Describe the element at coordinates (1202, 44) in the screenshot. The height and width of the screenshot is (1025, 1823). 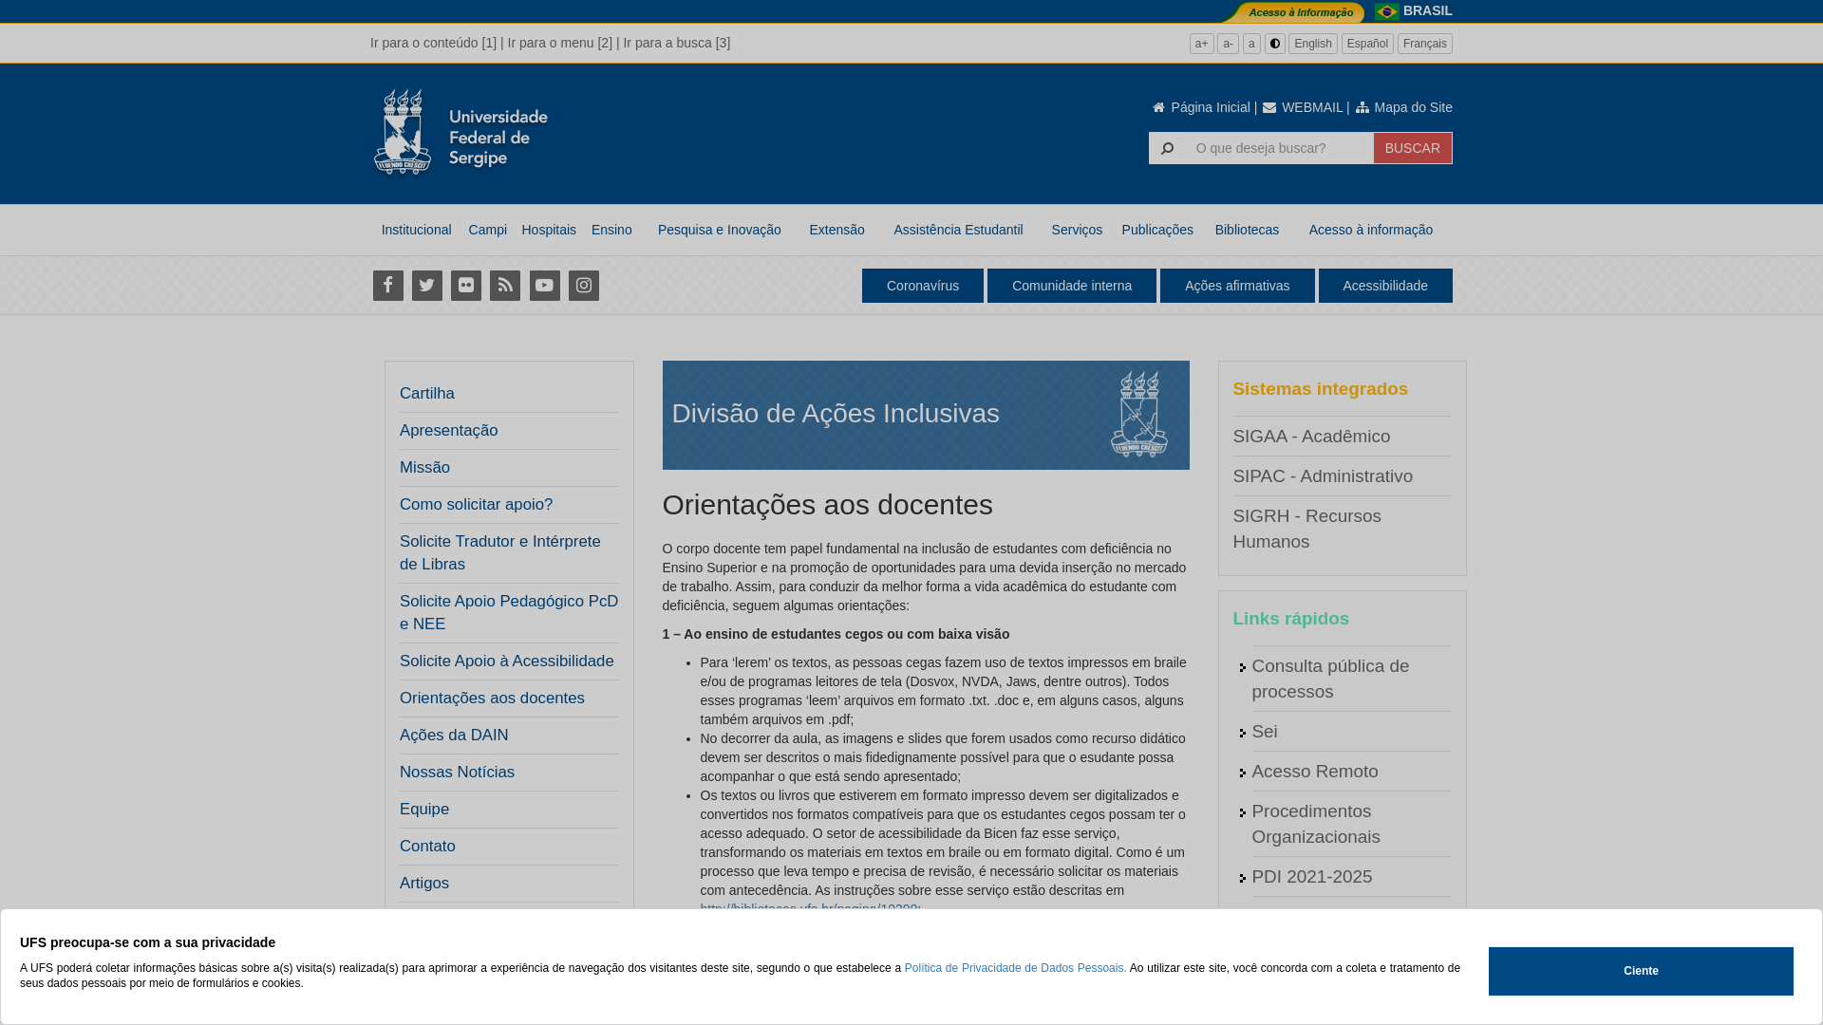
I see `a+` at that location.